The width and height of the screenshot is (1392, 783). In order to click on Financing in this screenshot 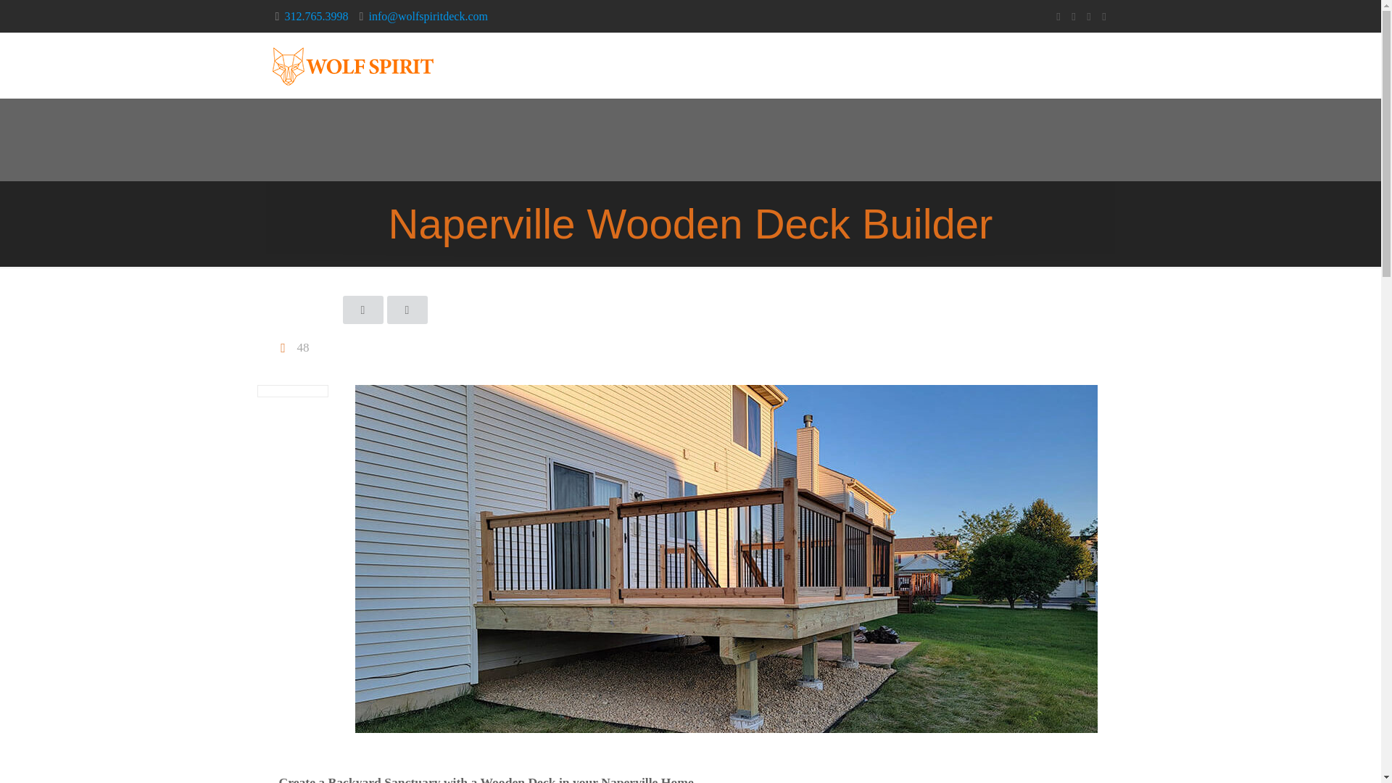, I will do `click(795, 65)`.